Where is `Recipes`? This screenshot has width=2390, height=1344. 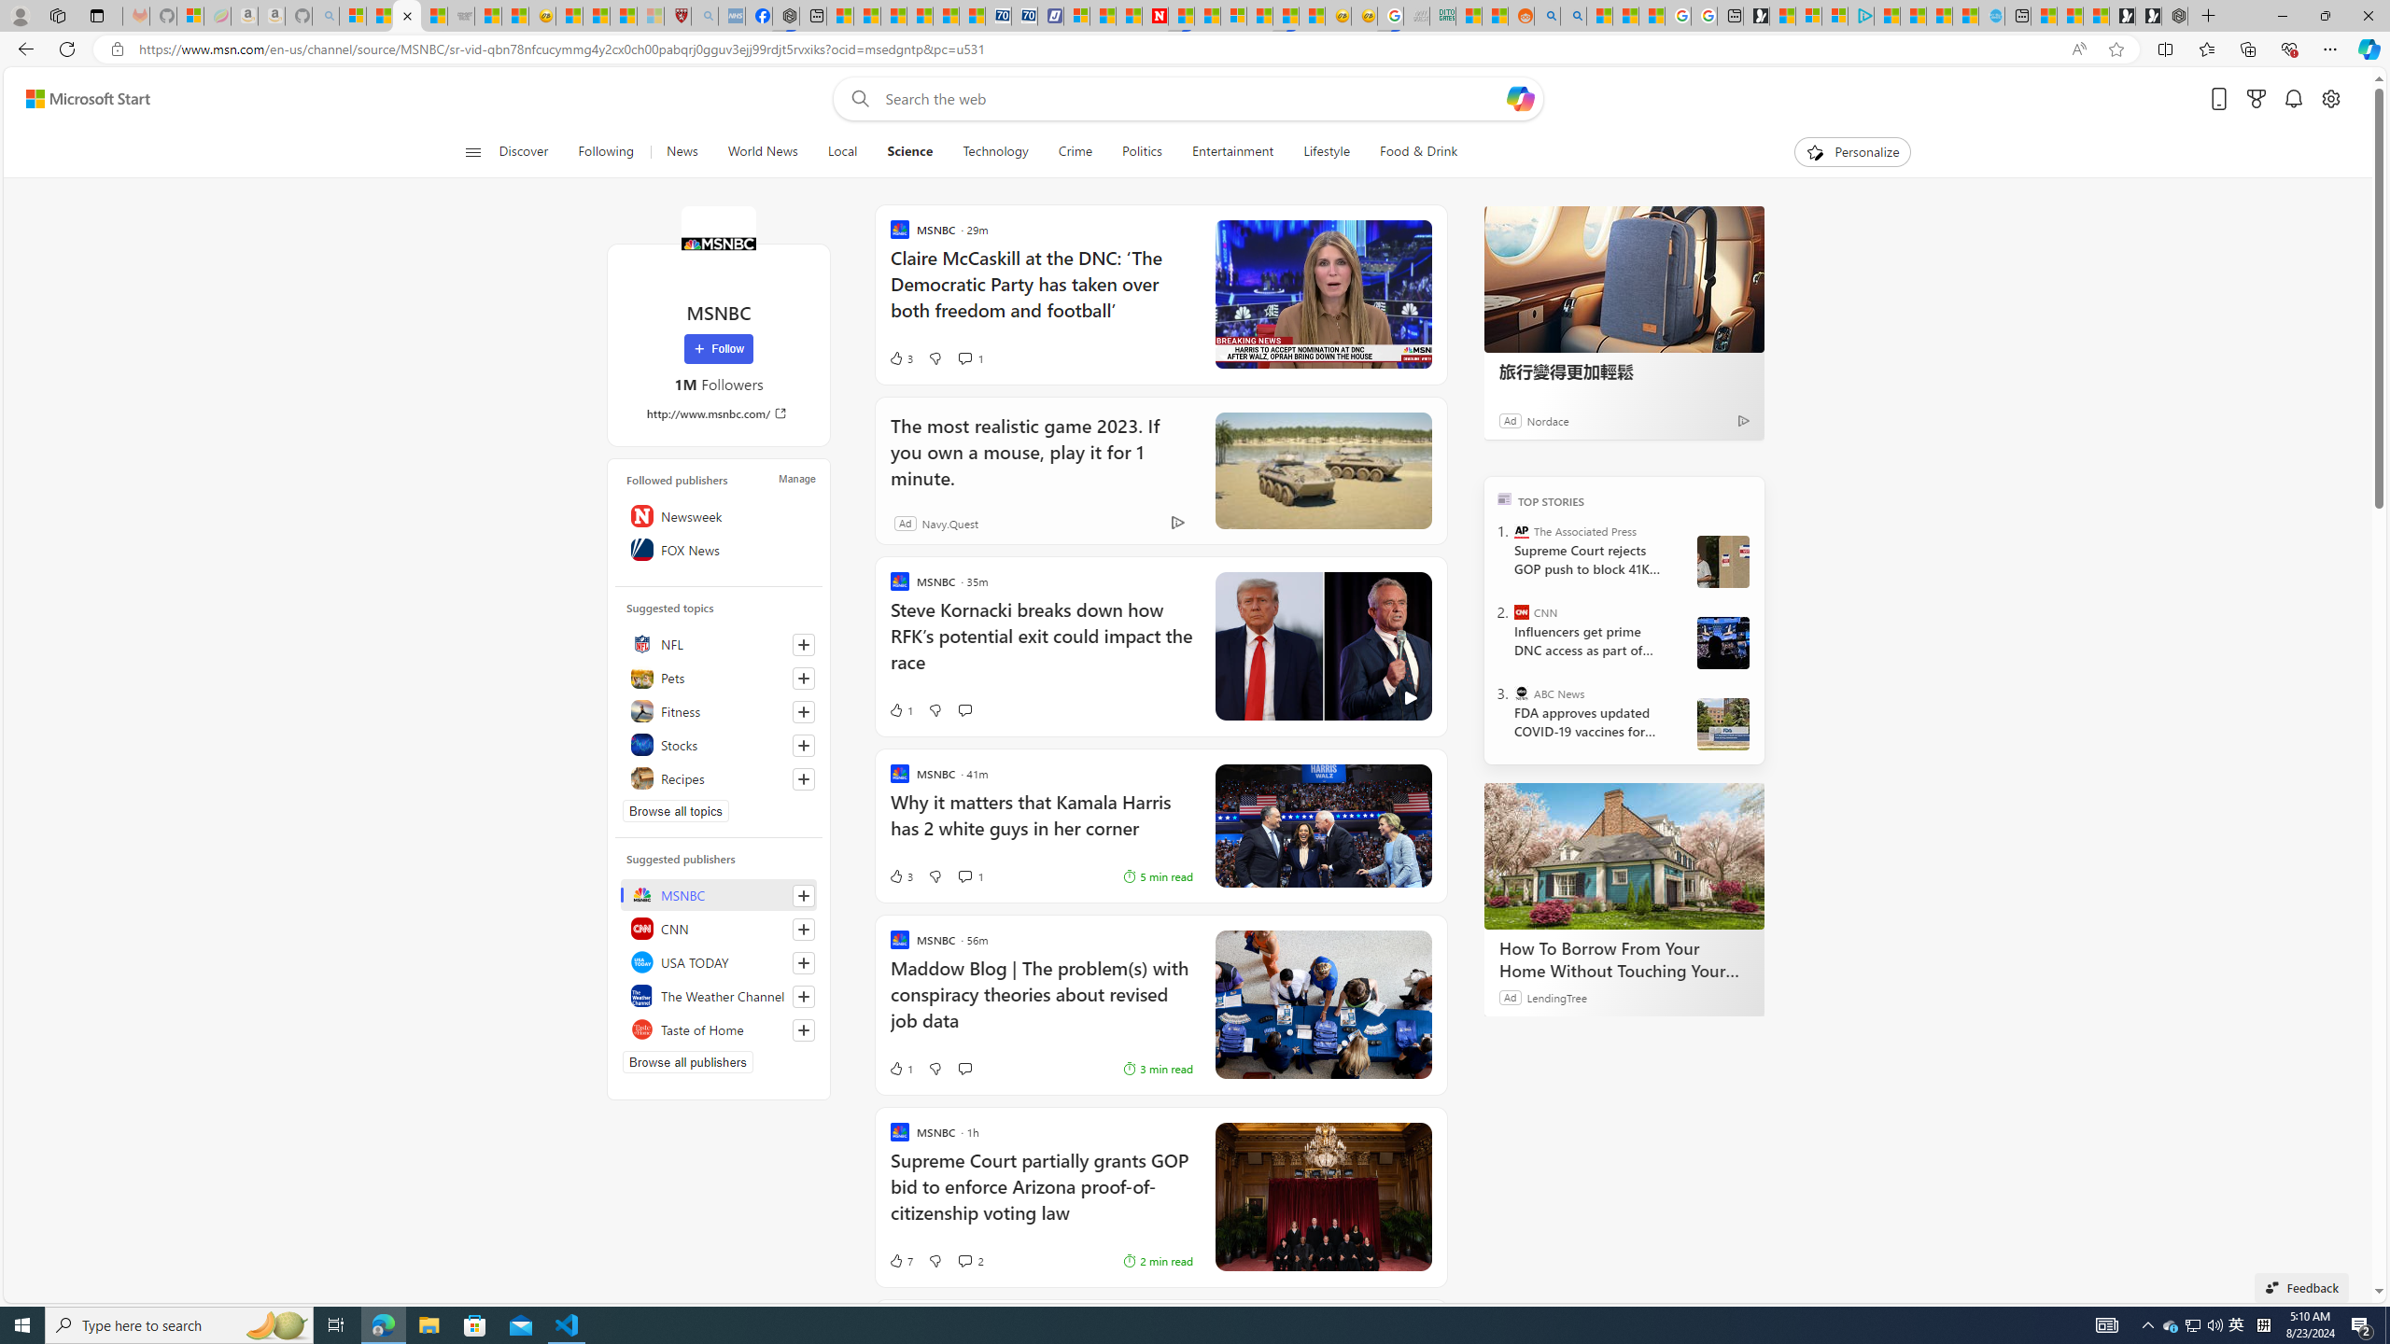
Recipes is located at coordinates (719, 778).